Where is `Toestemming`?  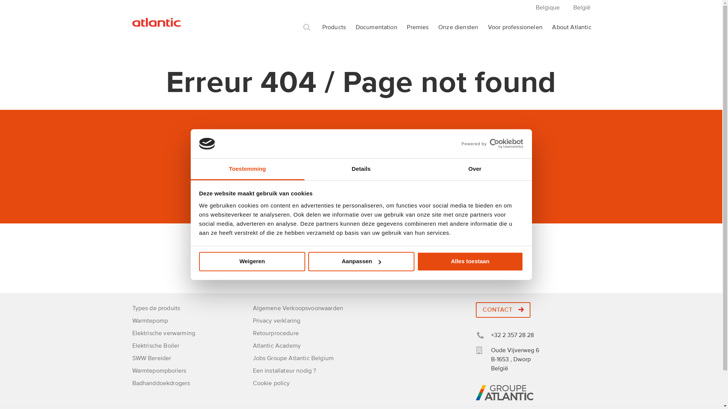
Toestemming is located at coordinates (247, 170).